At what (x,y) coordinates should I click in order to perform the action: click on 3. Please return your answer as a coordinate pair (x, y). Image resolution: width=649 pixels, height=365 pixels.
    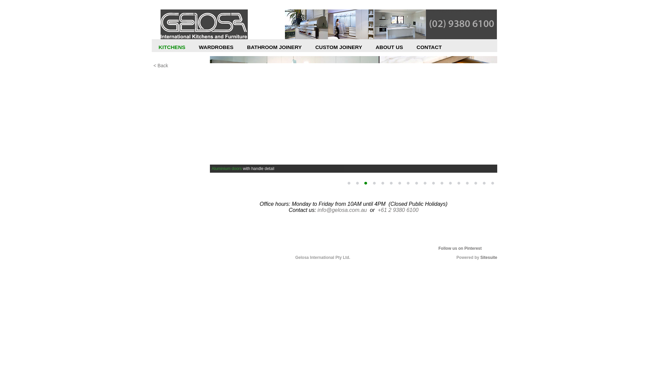
    Looking at the image, I should click on (366, 183).